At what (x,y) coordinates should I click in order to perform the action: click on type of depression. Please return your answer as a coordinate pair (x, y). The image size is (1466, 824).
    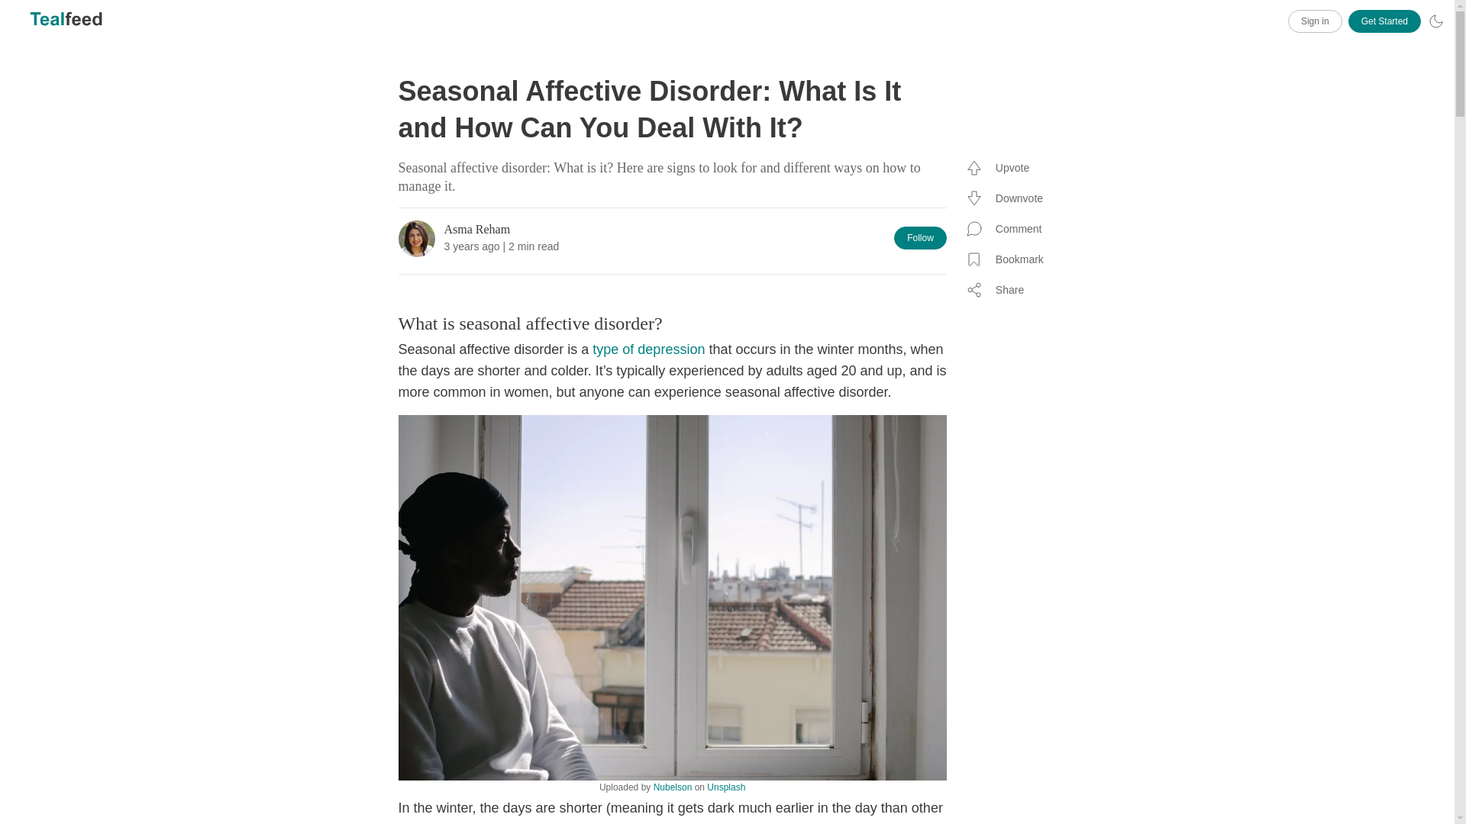
    Looking at the image, I should click on (648, 349).